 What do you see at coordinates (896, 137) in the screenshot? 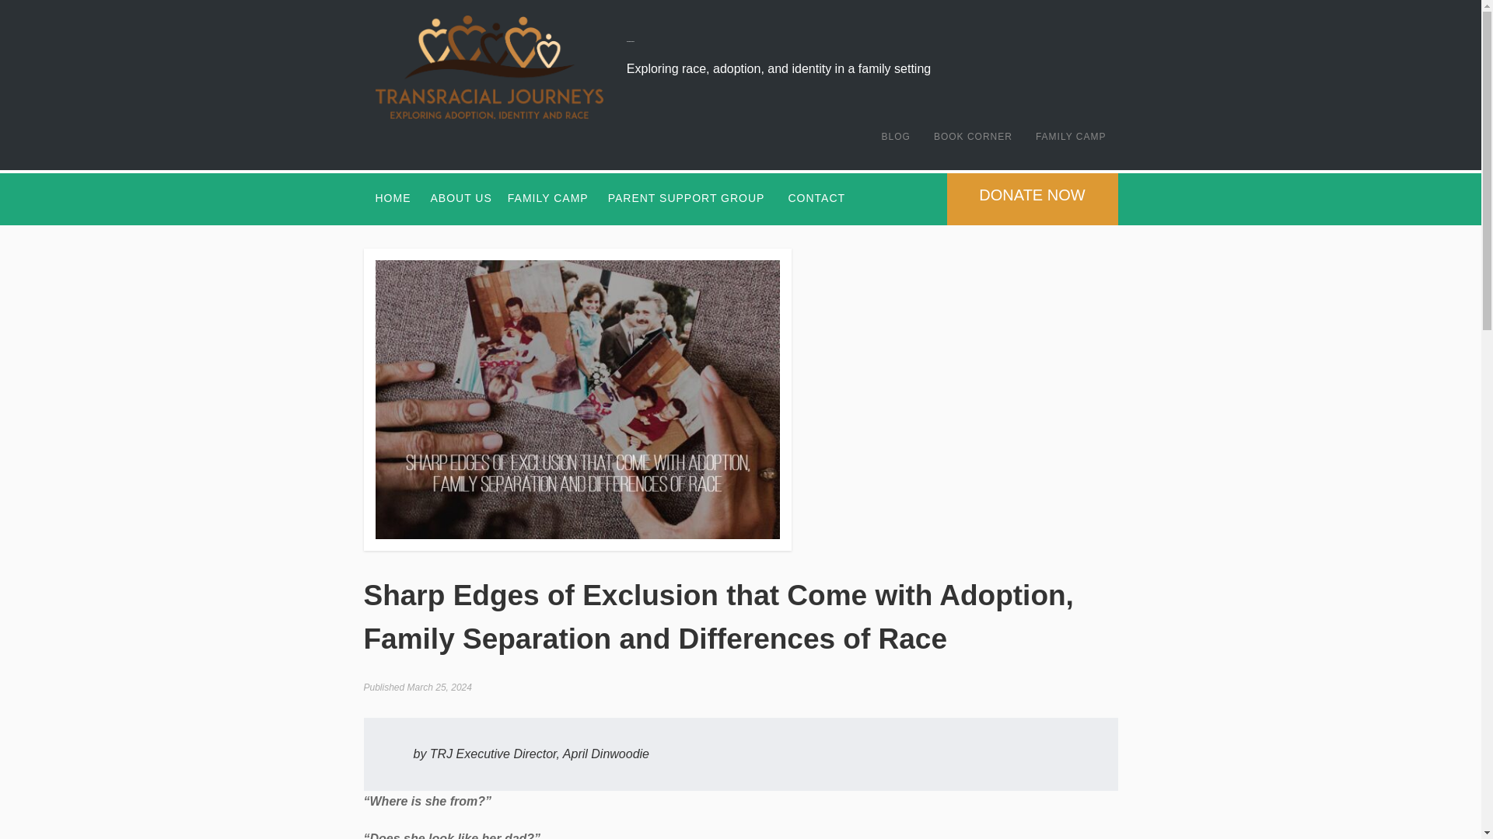
I see `BLOG` at bounding box center [896, 137].